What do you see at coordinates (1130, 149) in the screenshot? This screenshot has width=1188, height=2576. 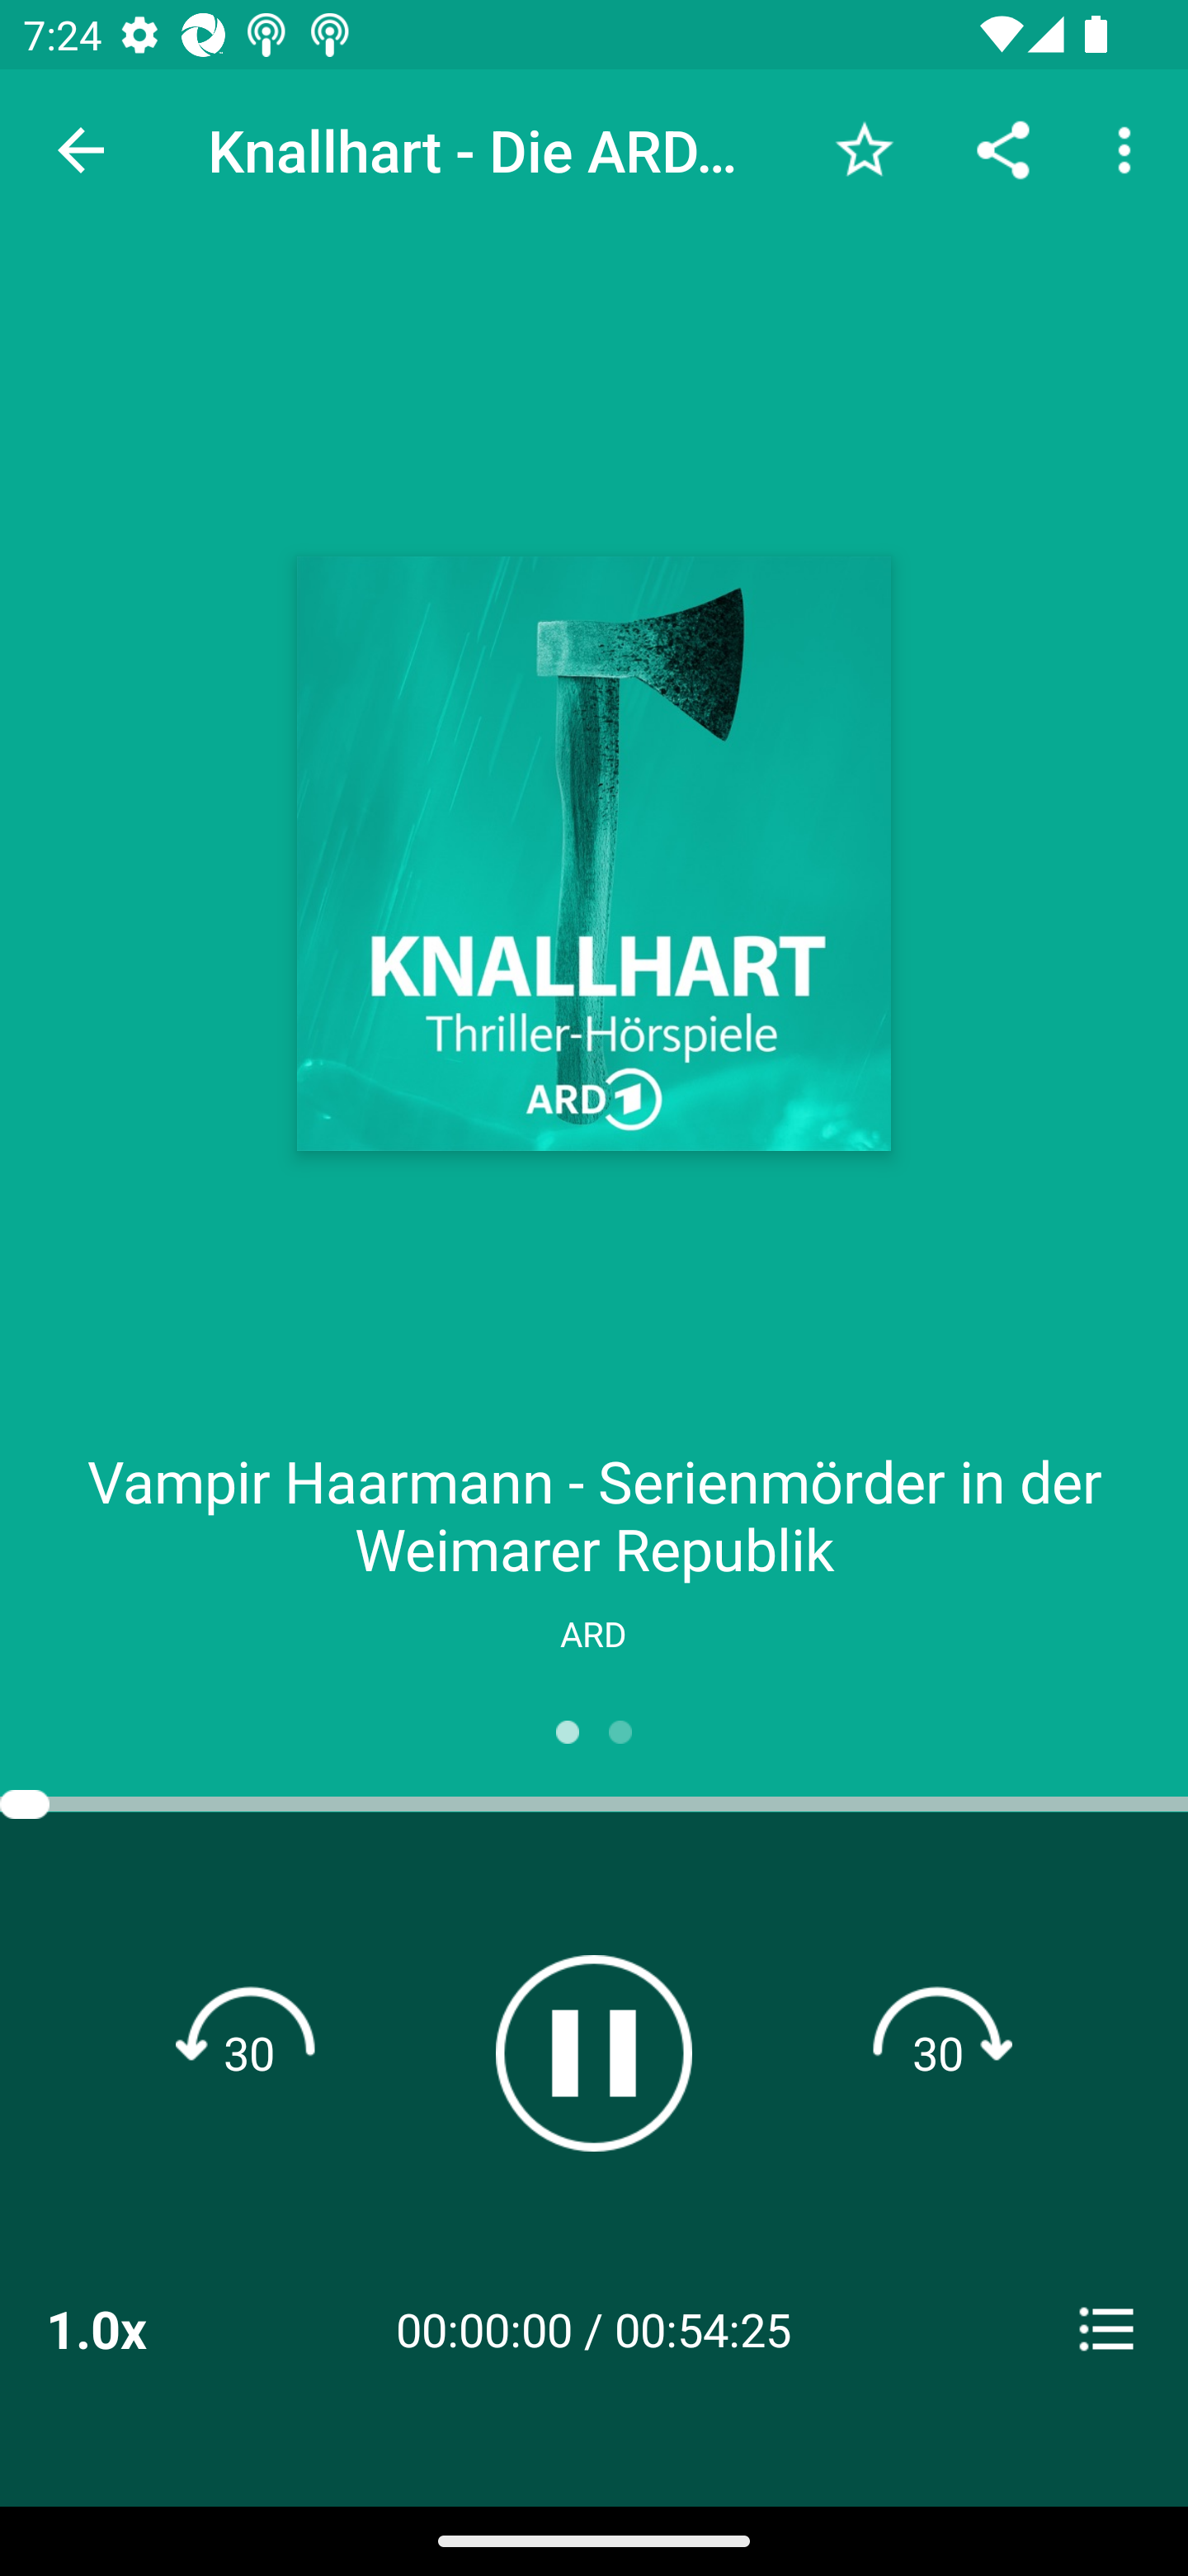 I see `More options` at bounding box center [1130, 149].